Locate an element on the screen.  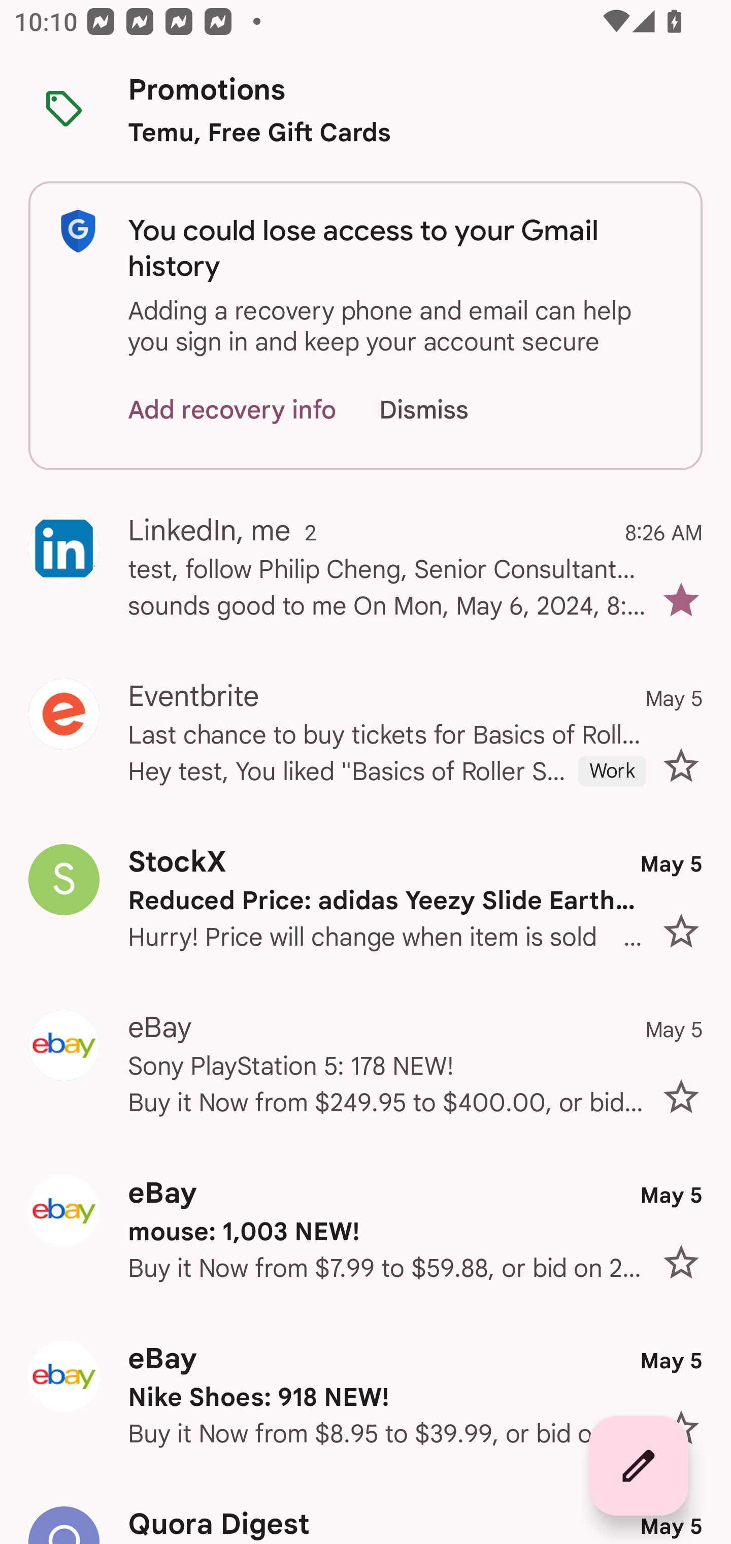
Dismiss is located at coordinates (443, 409).